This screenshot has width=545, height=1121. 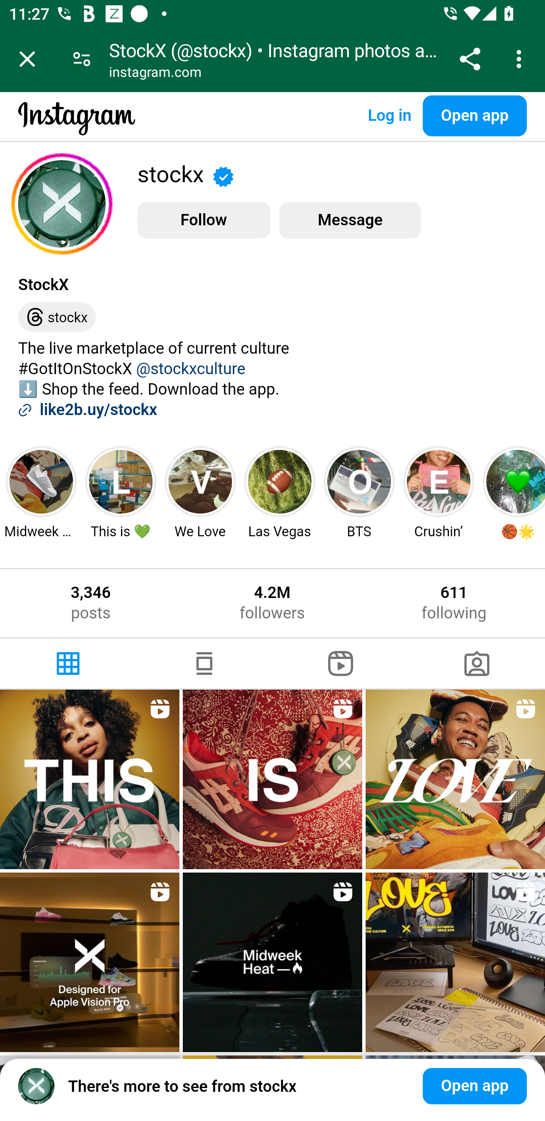 I want to click on Follow, so click(x=204, y=220).